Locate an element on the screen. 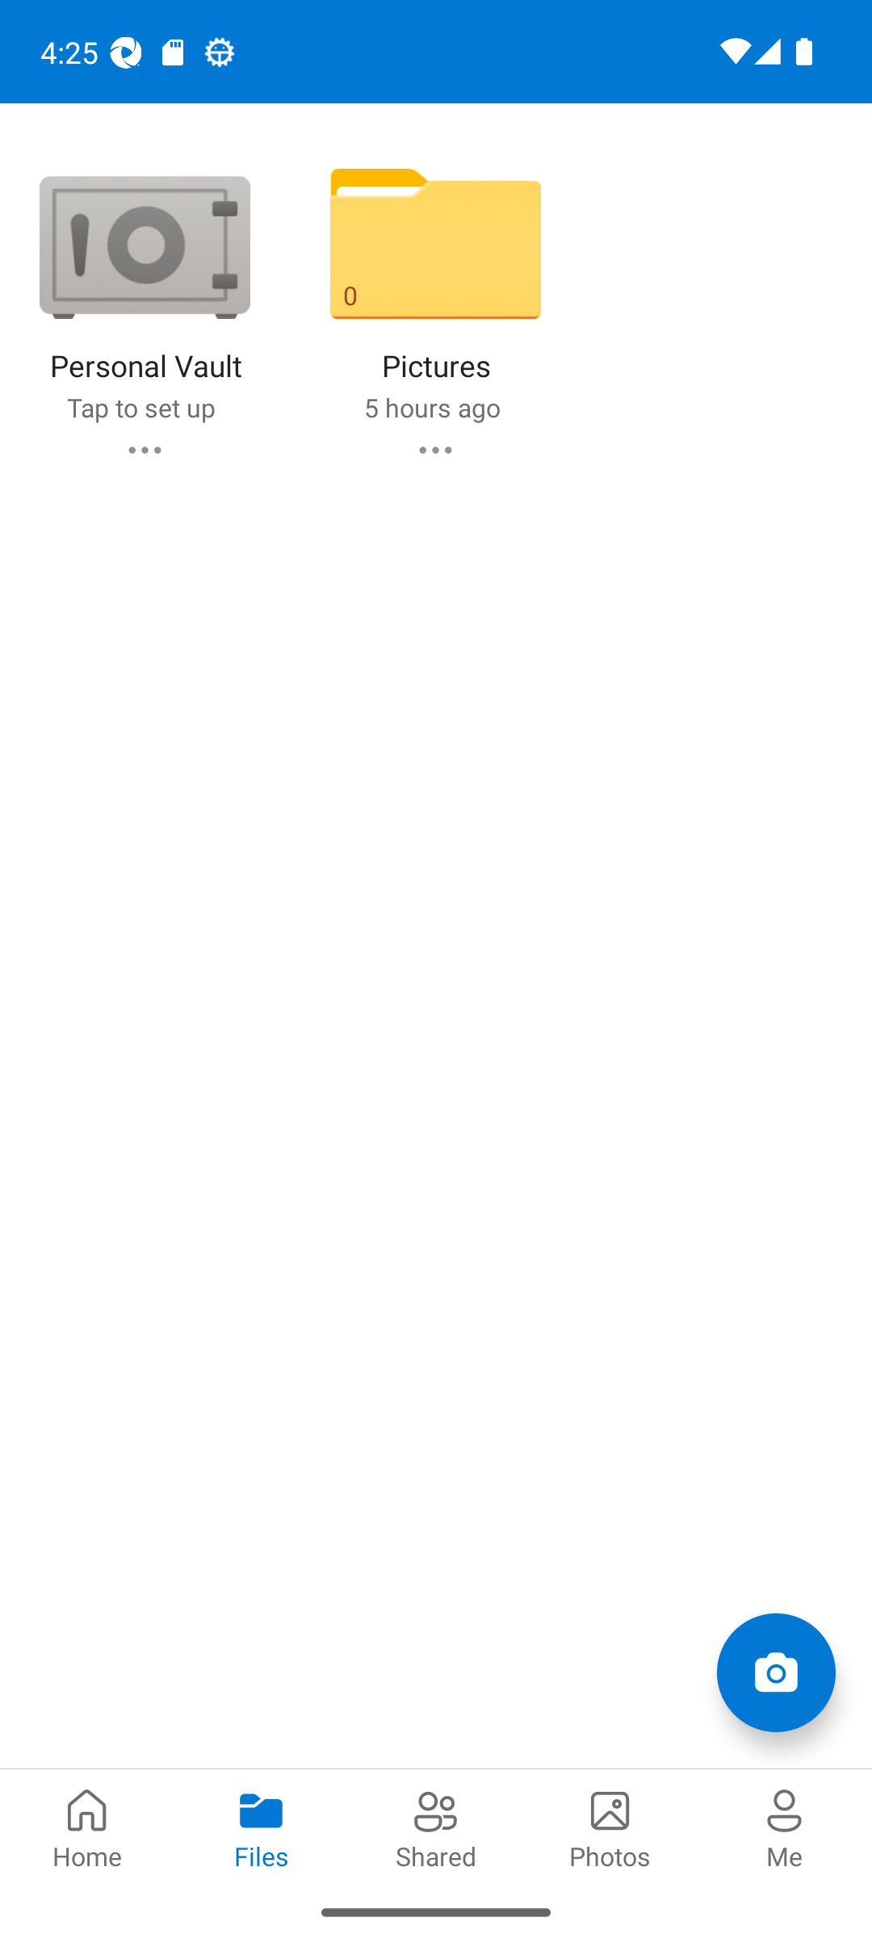 The height and width of the screenshot is (1938, 872). Tap to set up is located at coordinates (140, 407).